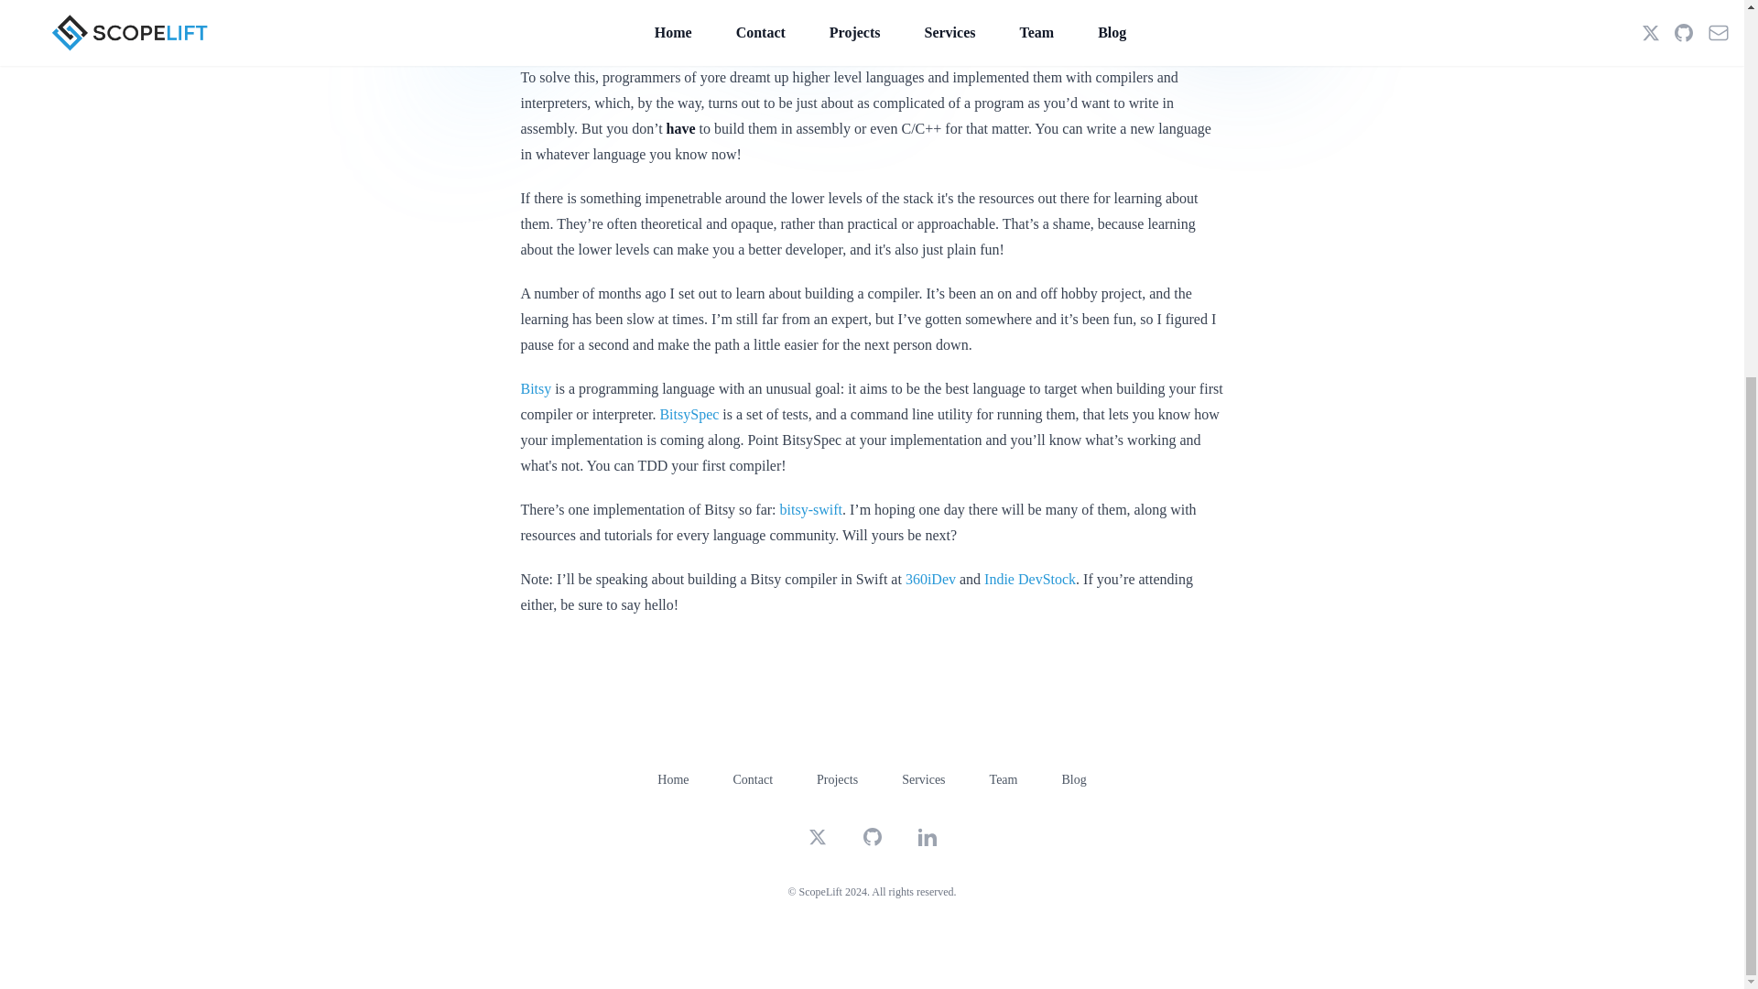 This screenshot has height=989, width=1758. What do you see at coordinates (673, 778) in the screenshot?
I see `Home` at bounding box center [673, 778].